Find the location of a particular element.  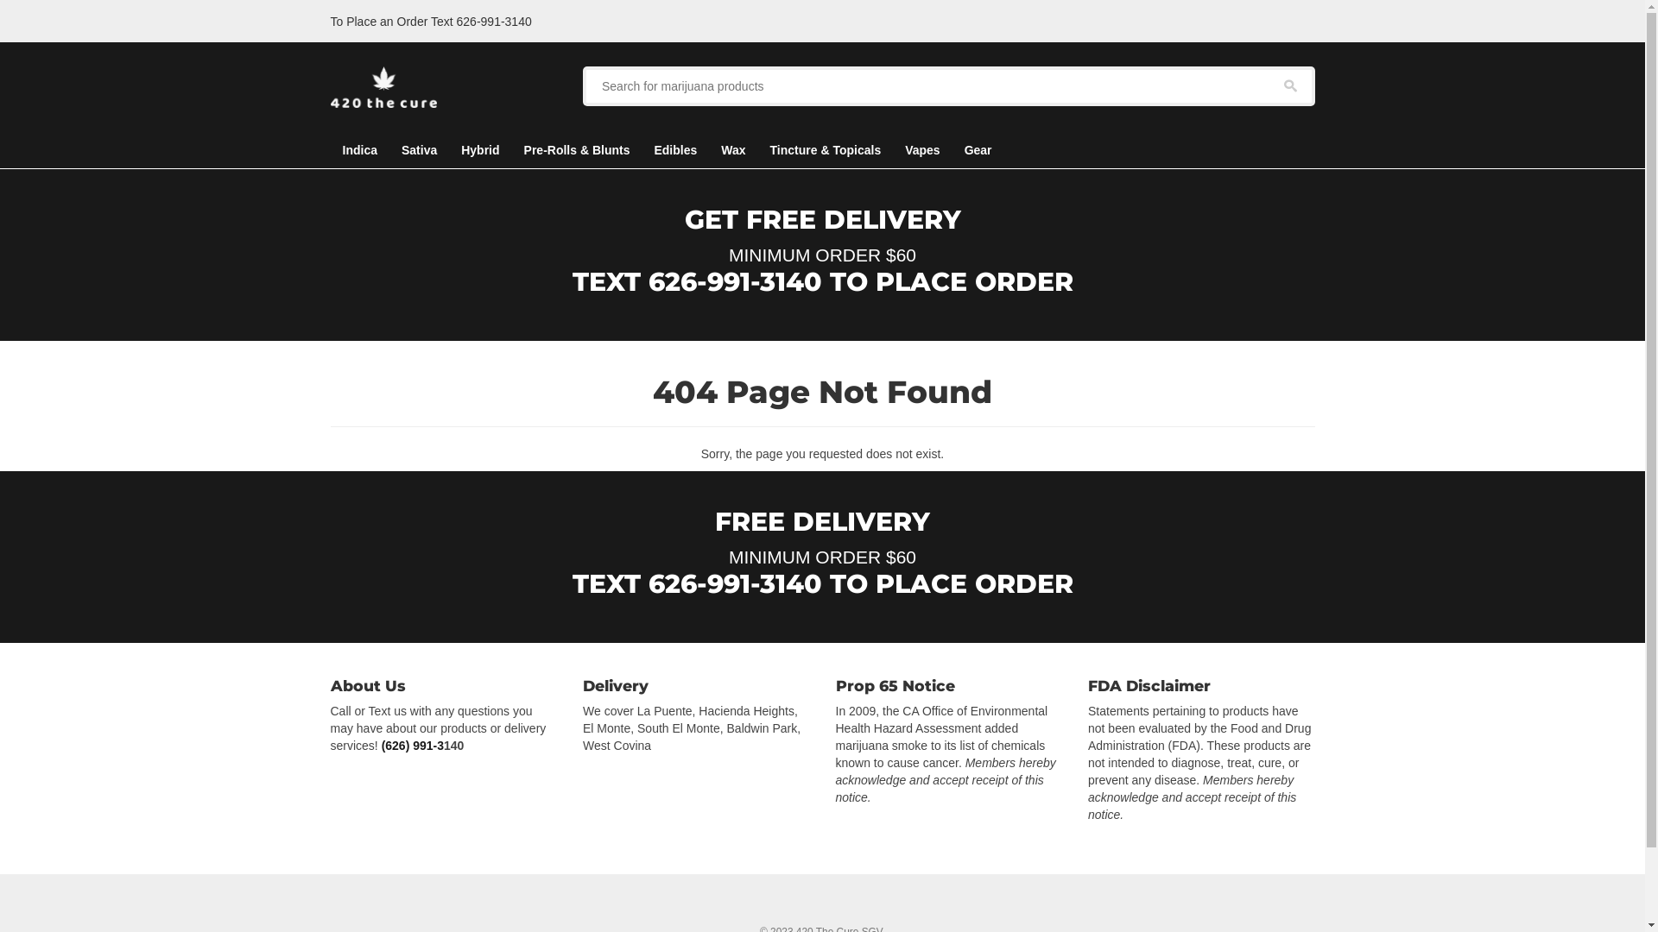

Search for: is located at coordinates (949, 86).